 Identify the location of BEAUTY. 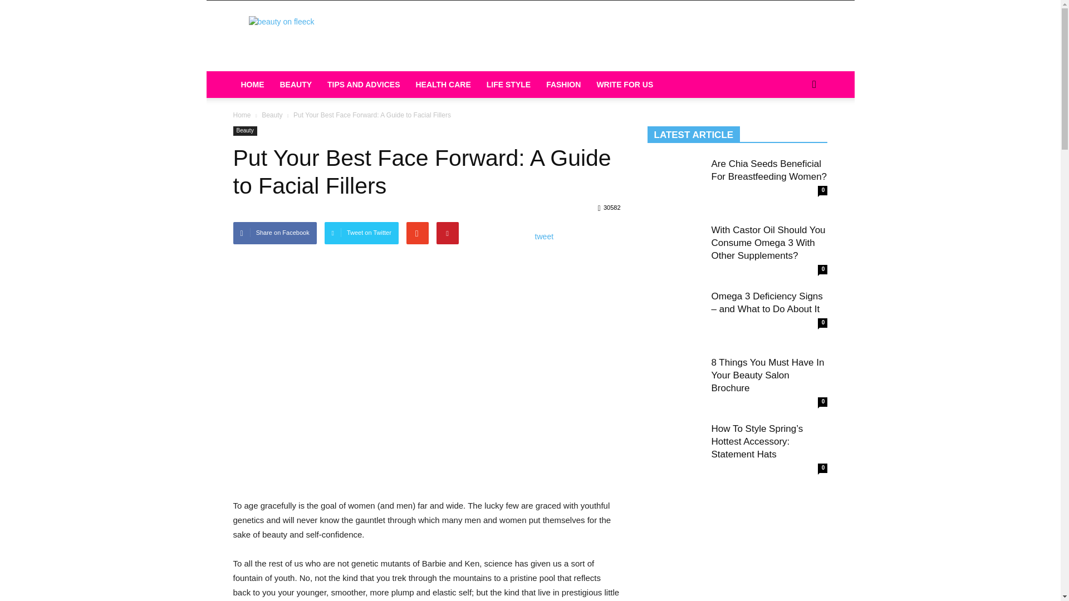
(295, 85).